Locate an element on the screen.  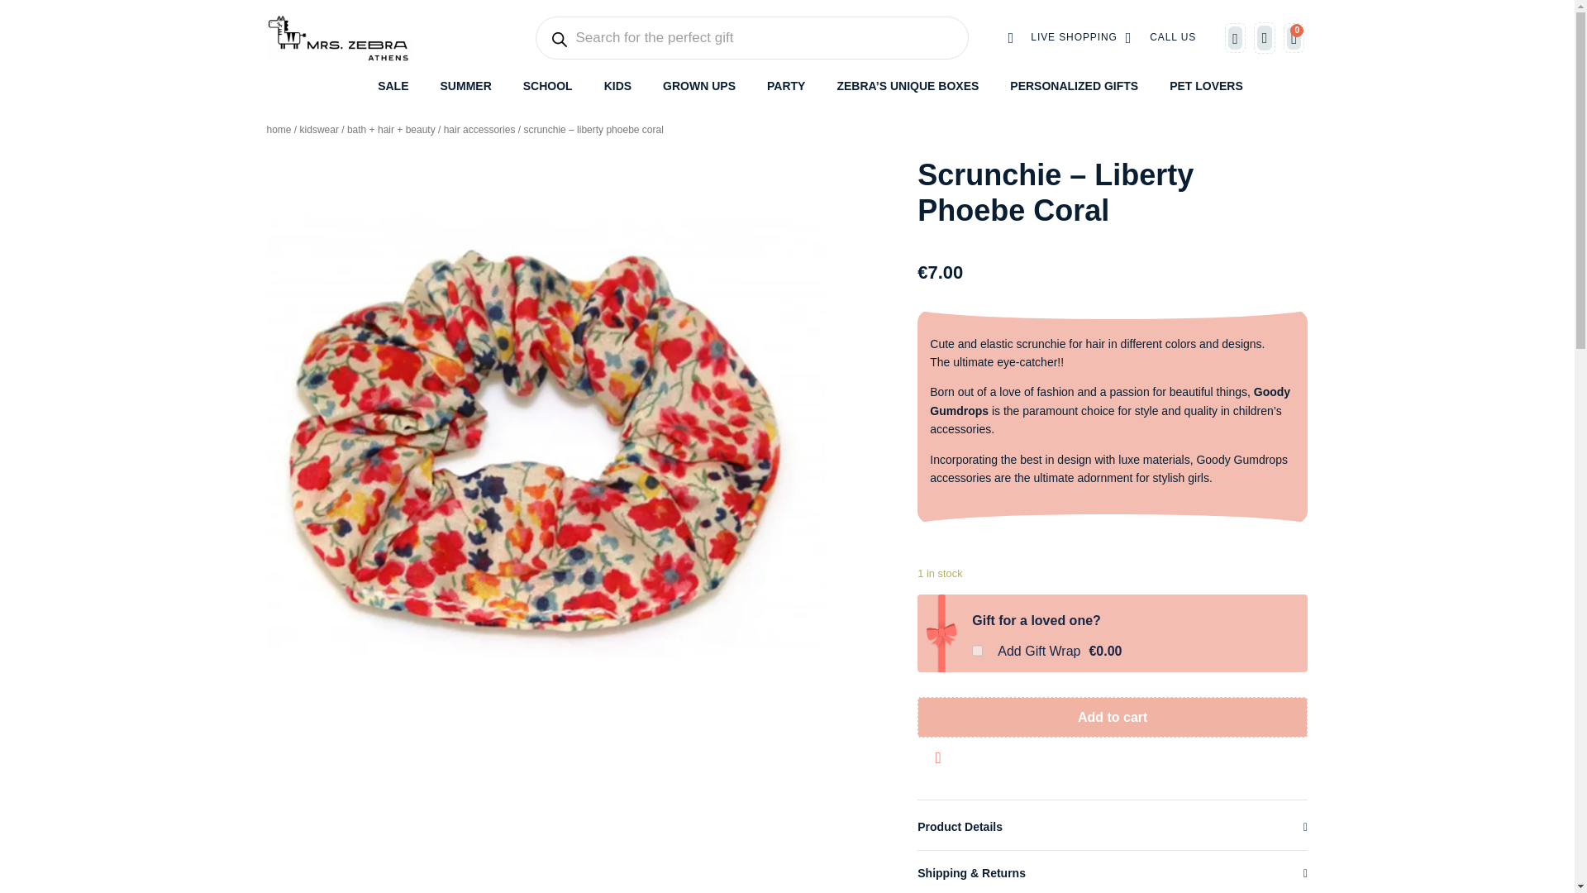
1 is located at coordinates (977, 650).